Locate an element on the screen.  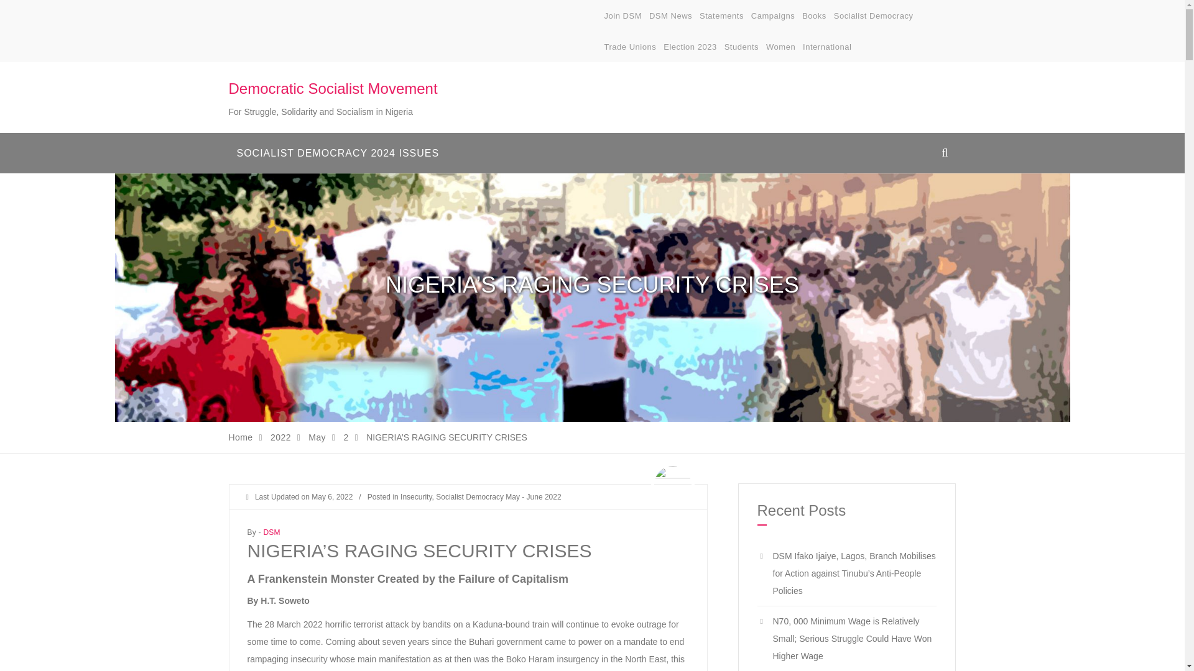
Socialist Democracy May - June 2022 is located at coordinates (498, 496).